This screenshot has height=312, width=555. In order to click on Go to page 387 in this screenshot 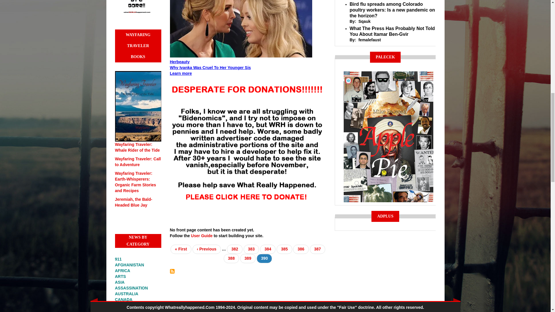, I will do `click(317, 249)`.